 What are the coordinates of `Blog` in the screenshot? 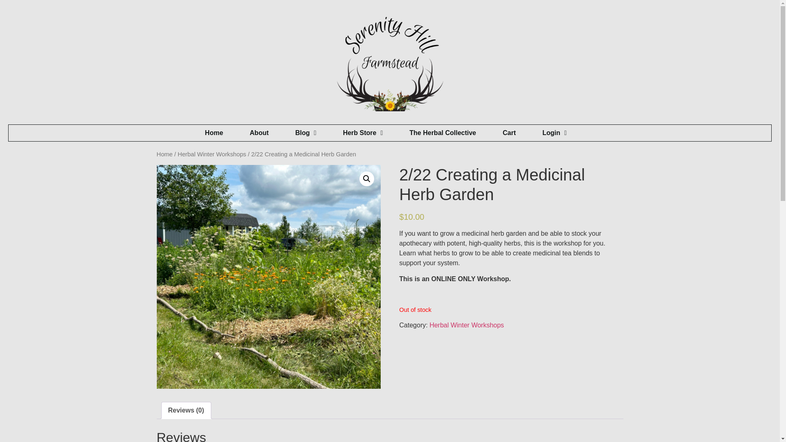 It's located at (305, 133).